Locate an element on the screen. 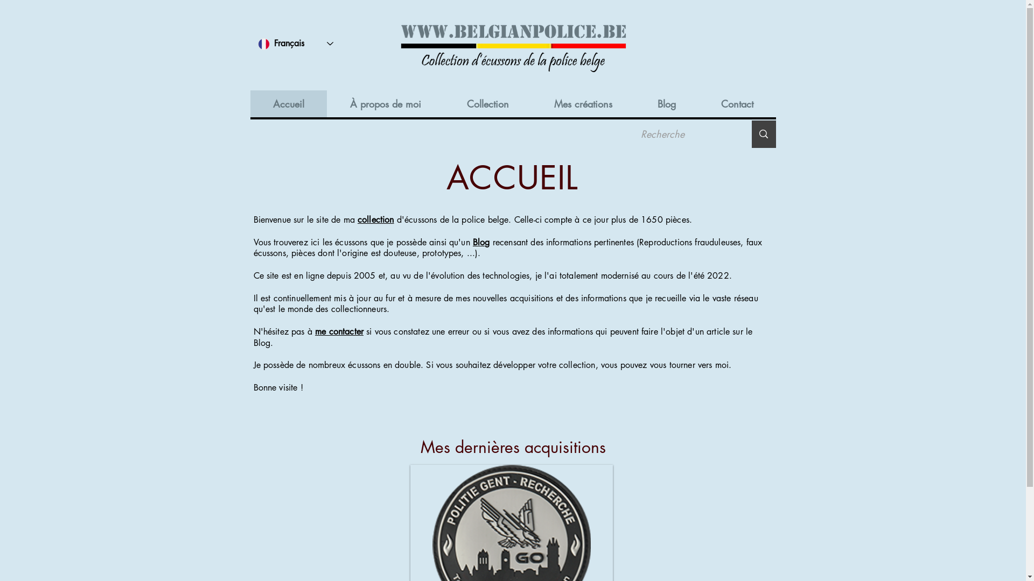 This screenshot has width=1034, height=581. Accueil is located at coordinates (288, 104).